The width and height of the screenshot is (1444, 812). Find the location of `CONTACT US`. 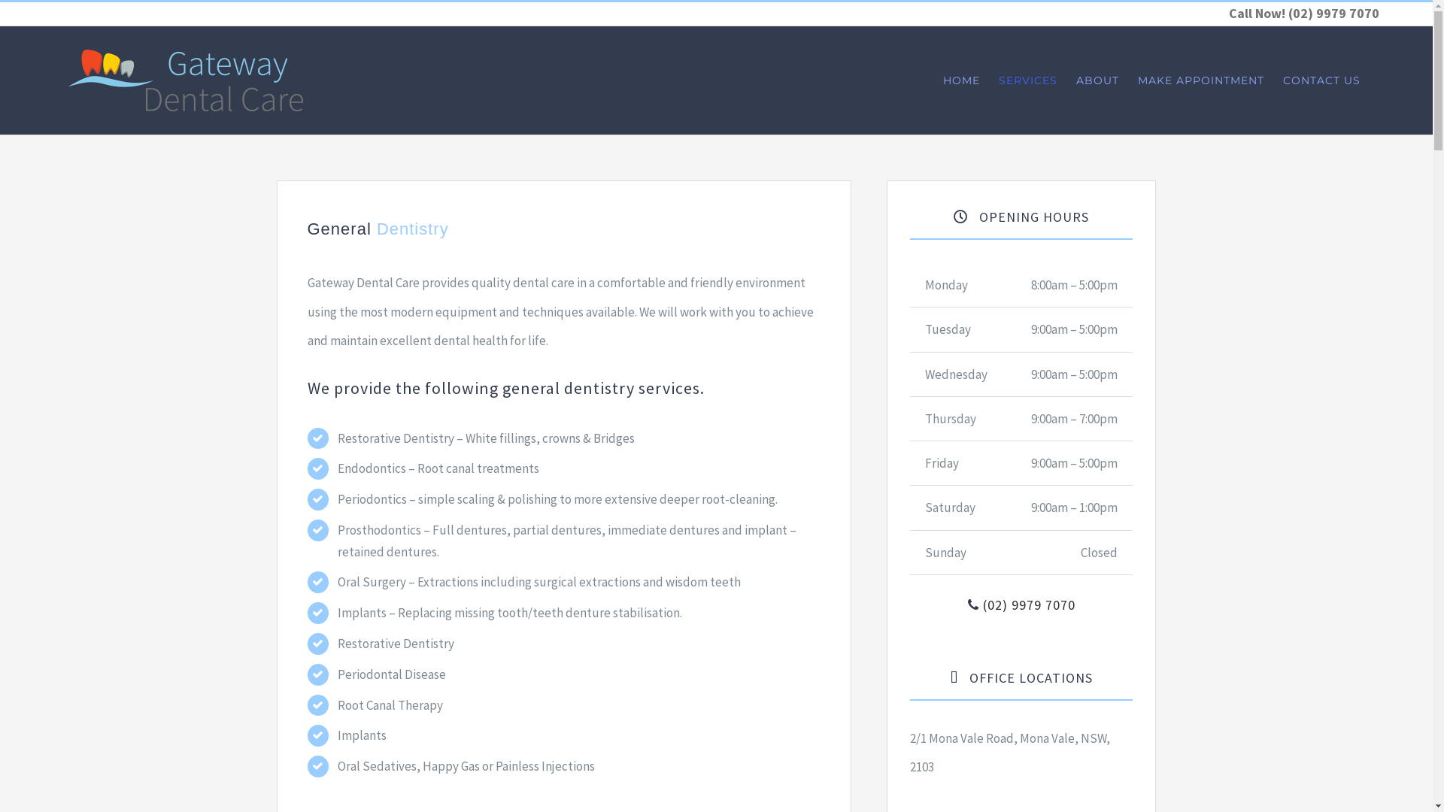

CONTACT US is located at coordinates (1322, 80).